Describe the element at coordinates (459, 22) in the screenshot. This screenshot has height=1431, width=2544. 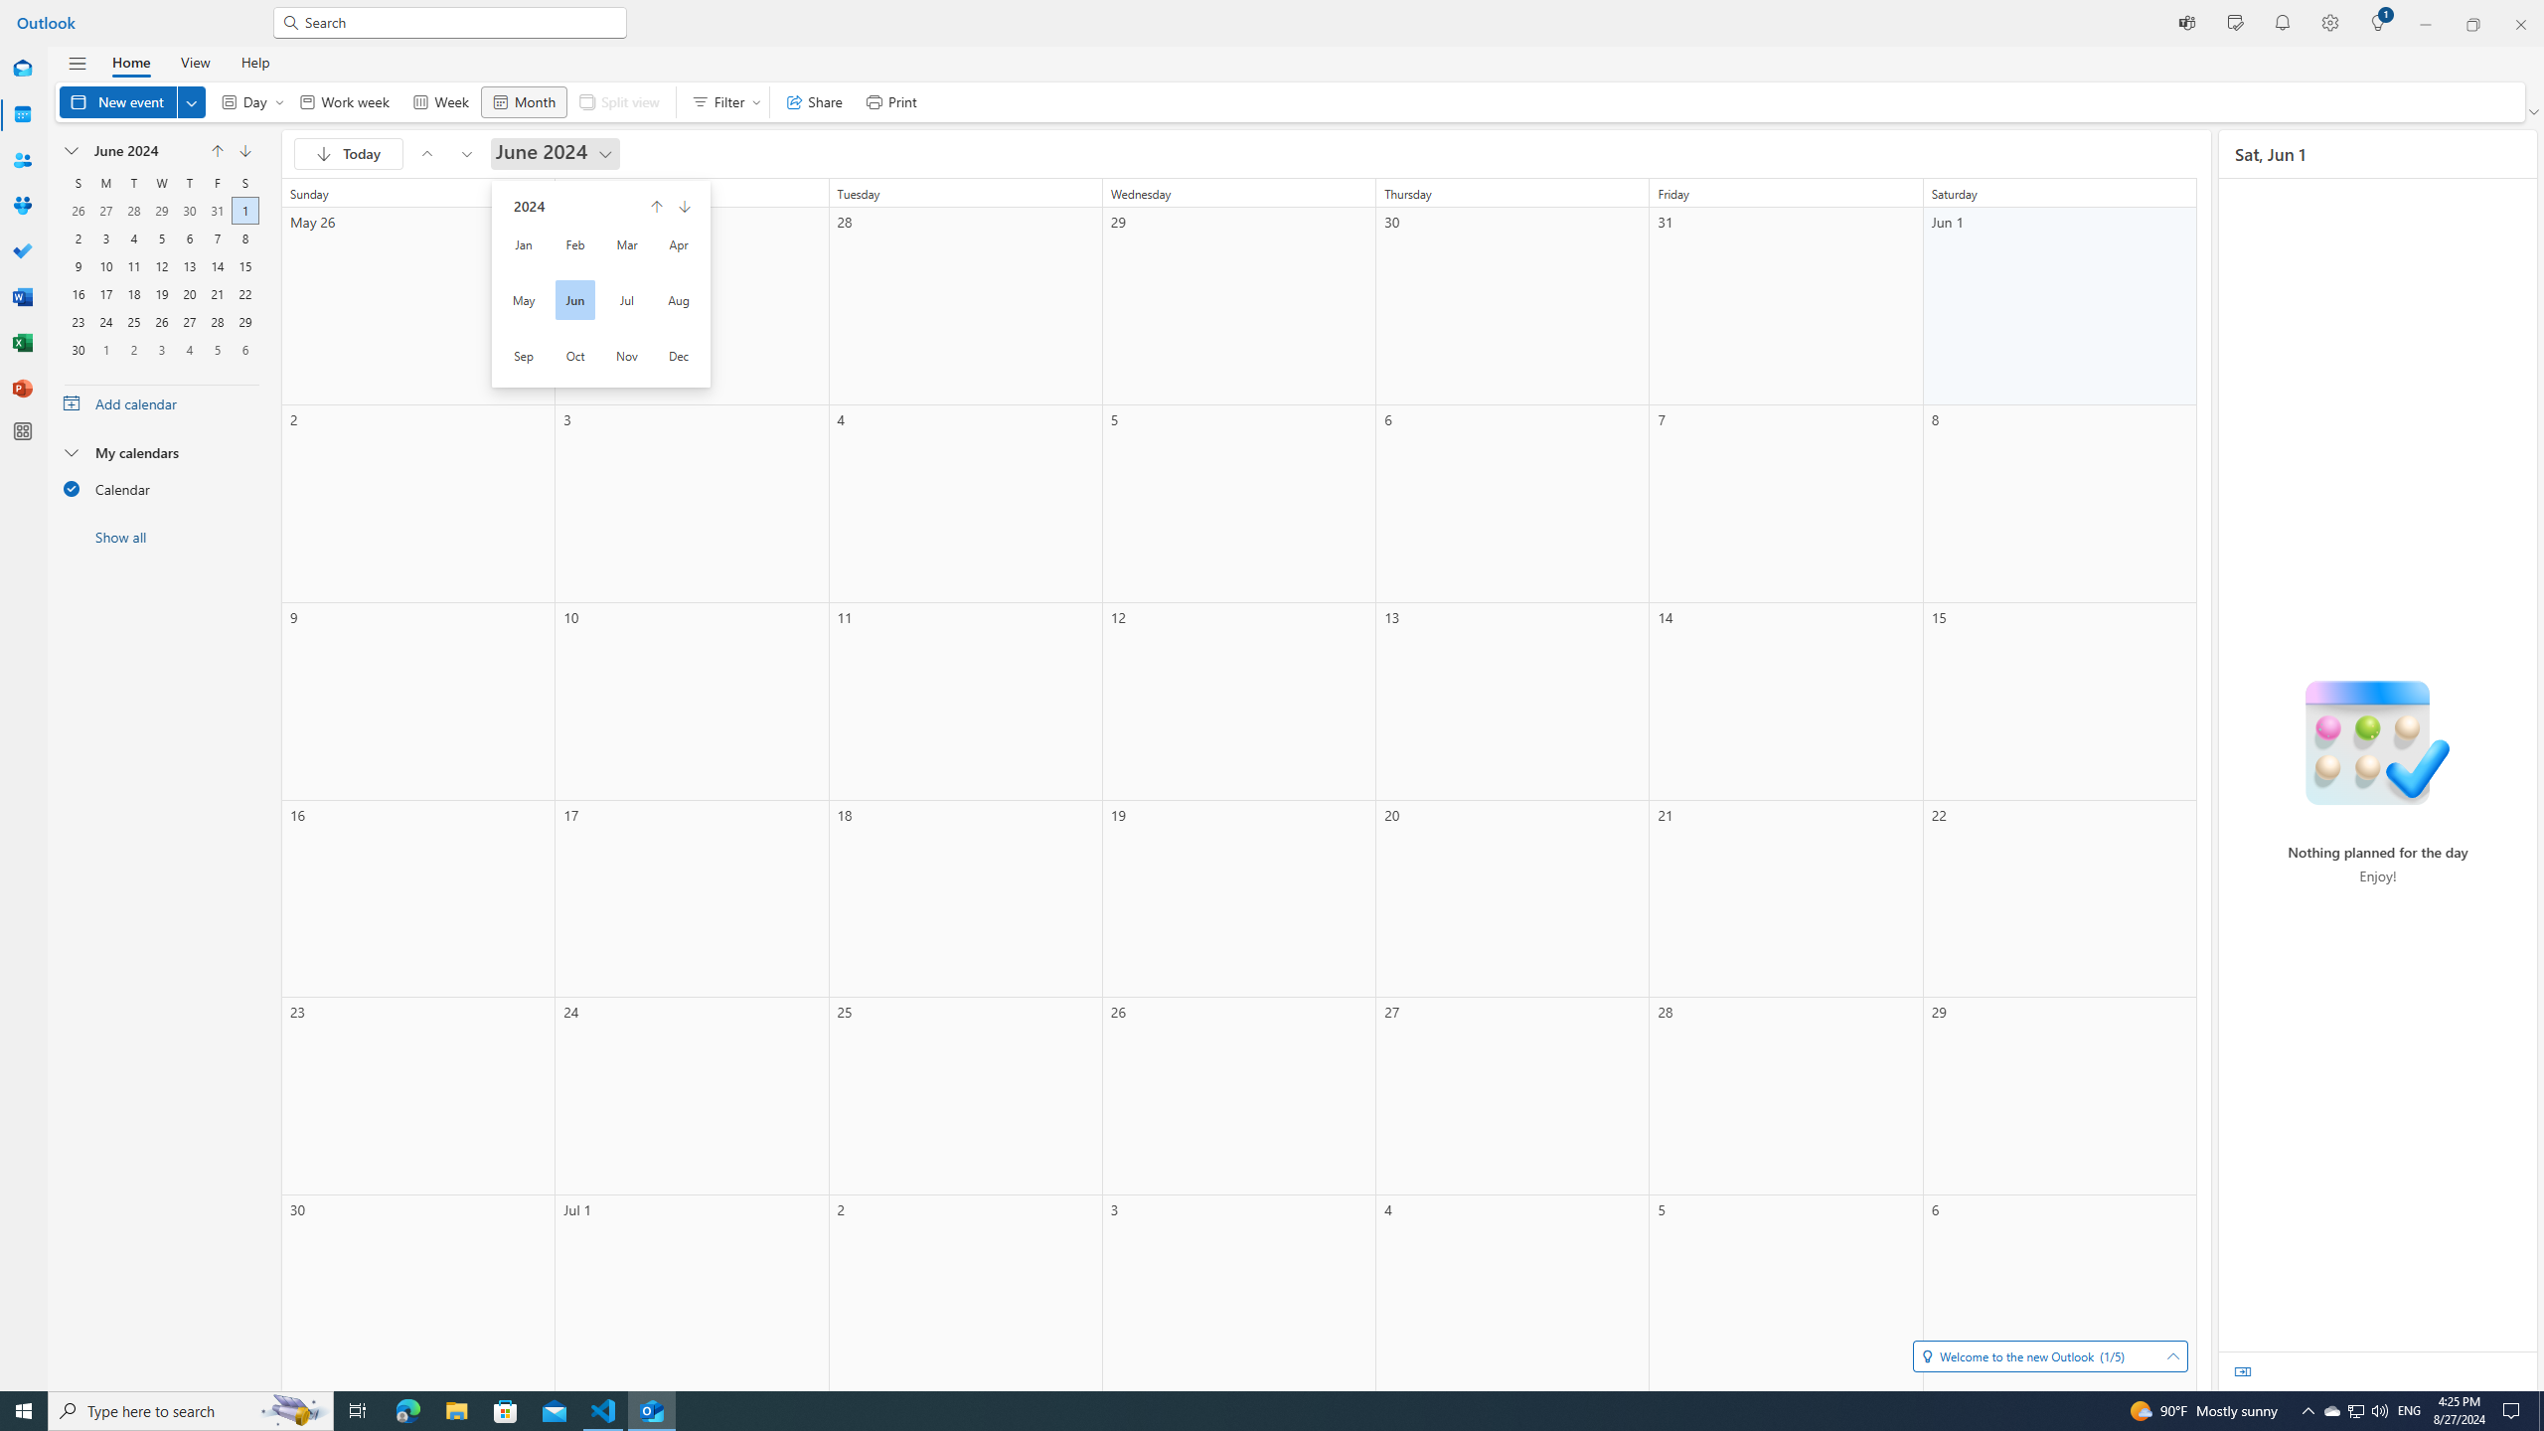
I see `Search` at that location.